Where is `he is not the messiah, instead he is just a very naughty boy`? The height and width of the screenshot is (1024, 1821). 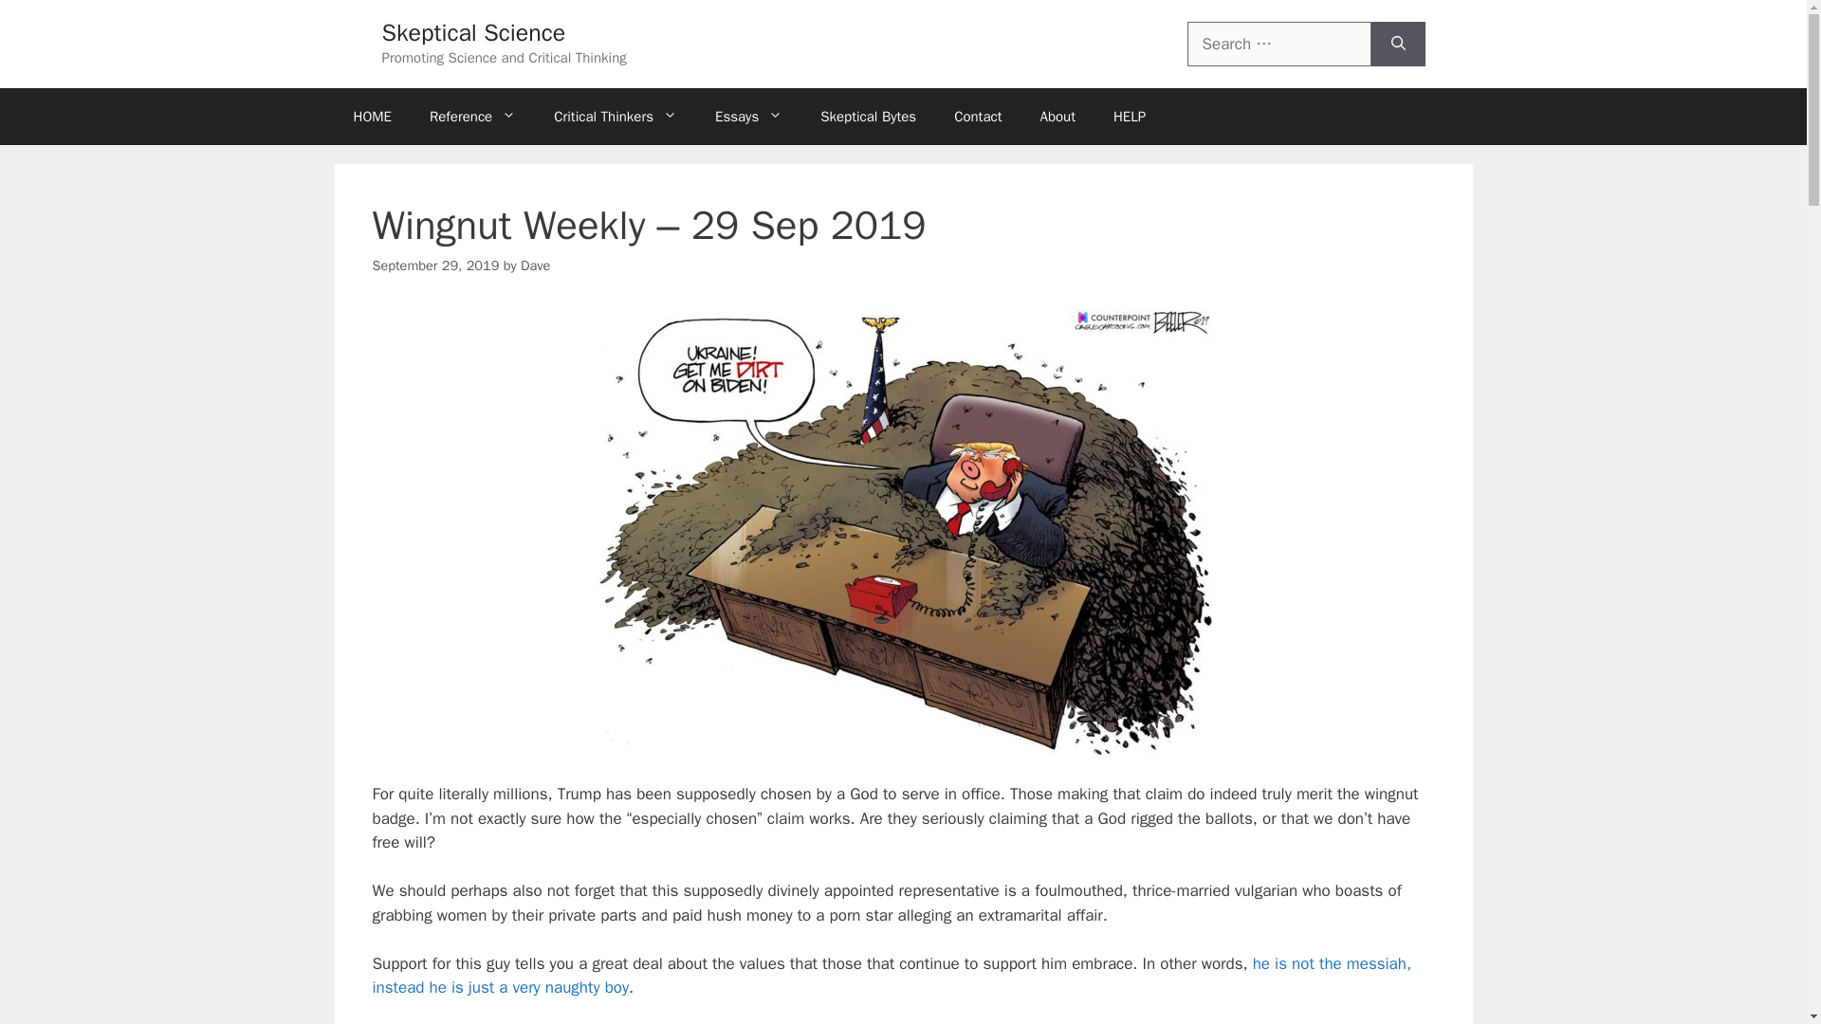
he is not the messiah, instead he is just a very naughty boy is located at coordinates (892, 976).